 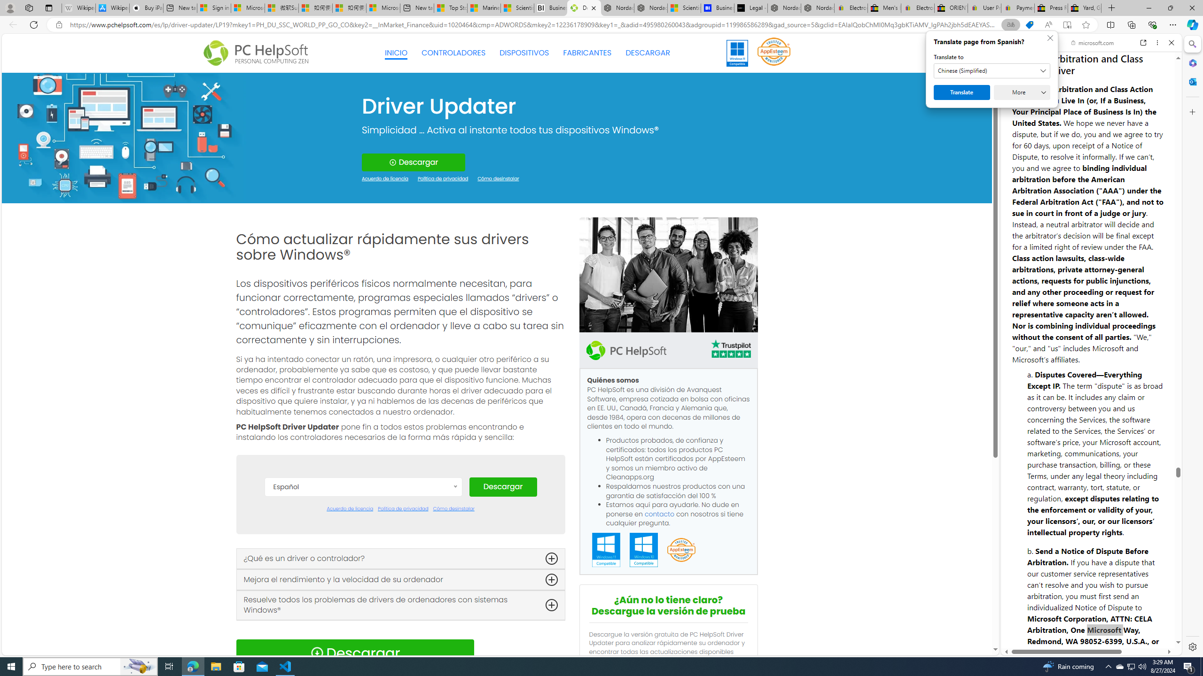 What do you see at coordinates (317, 653) in the screenshot?
I see `Download Icon` at bounding box center [317, 653].